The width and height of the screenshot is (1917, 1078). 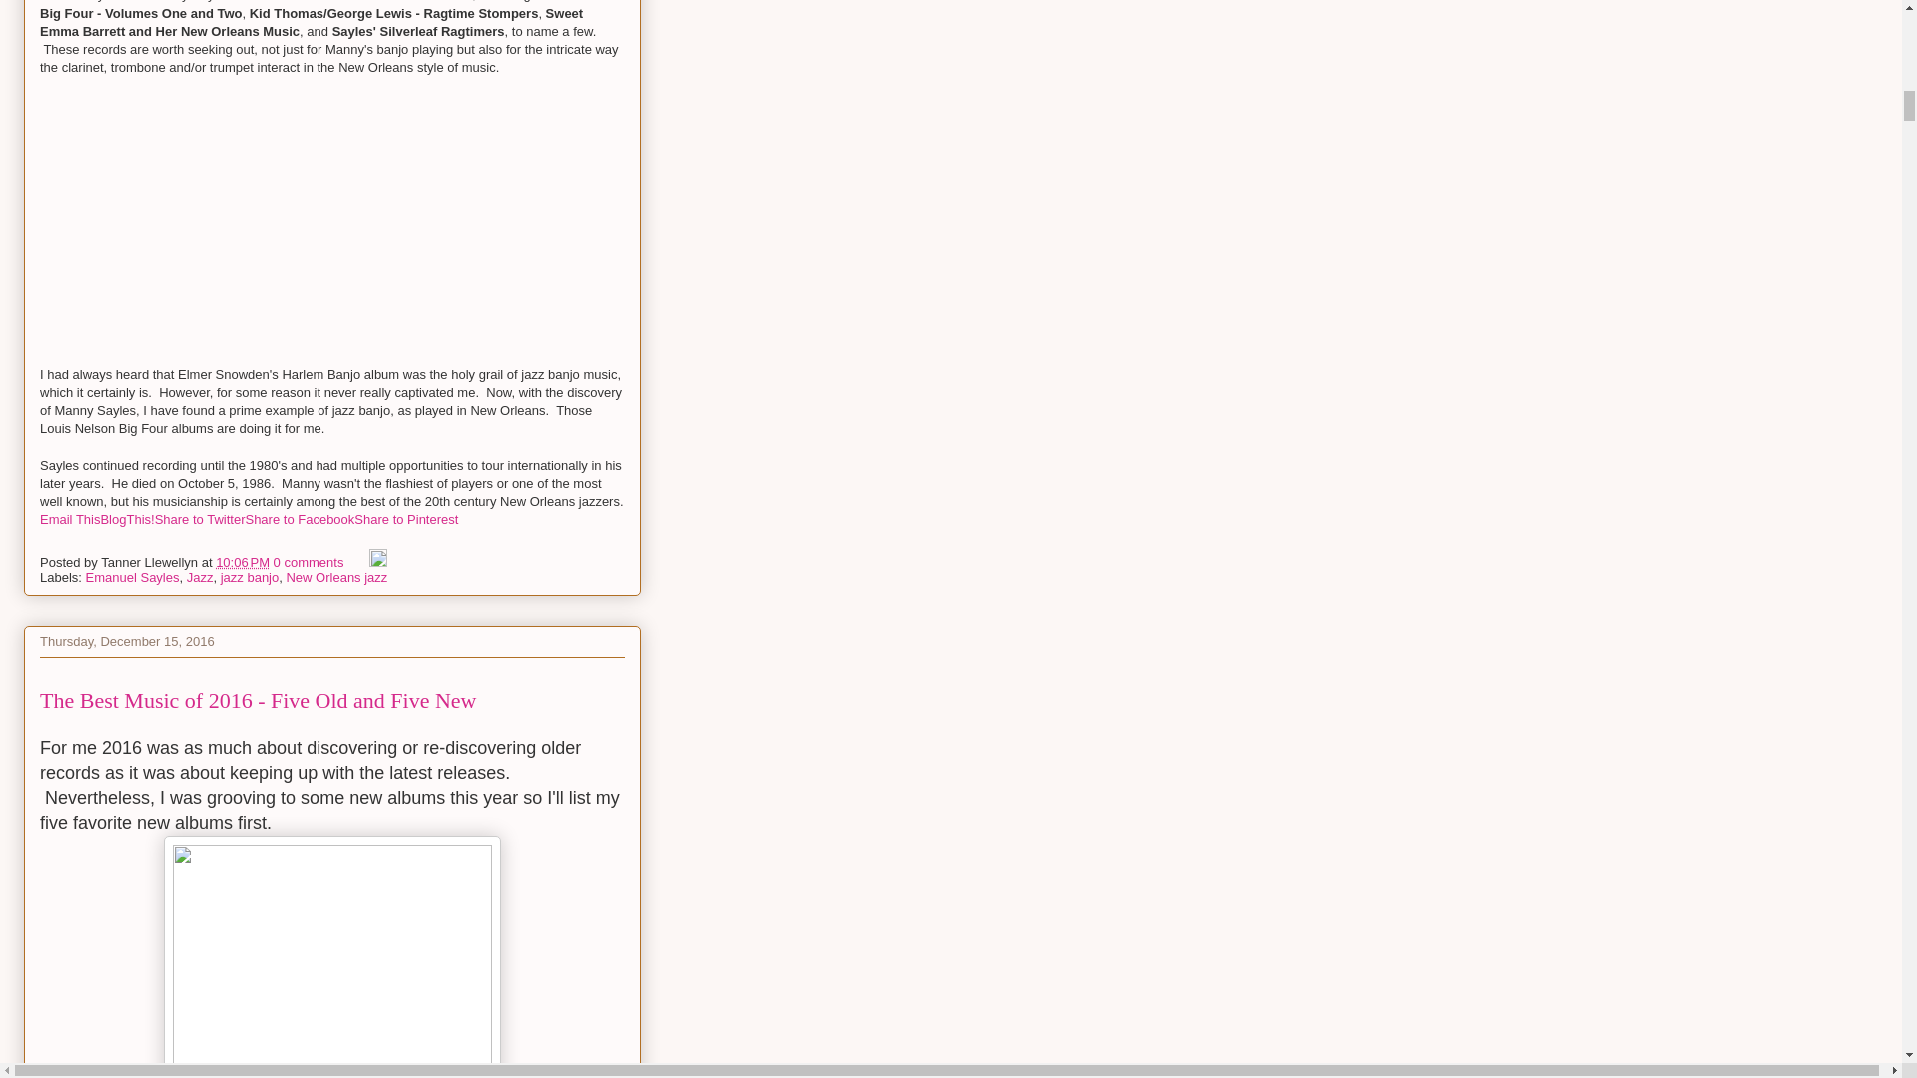 I want to click on Share to Pinterest, so click(x=405, y=519).